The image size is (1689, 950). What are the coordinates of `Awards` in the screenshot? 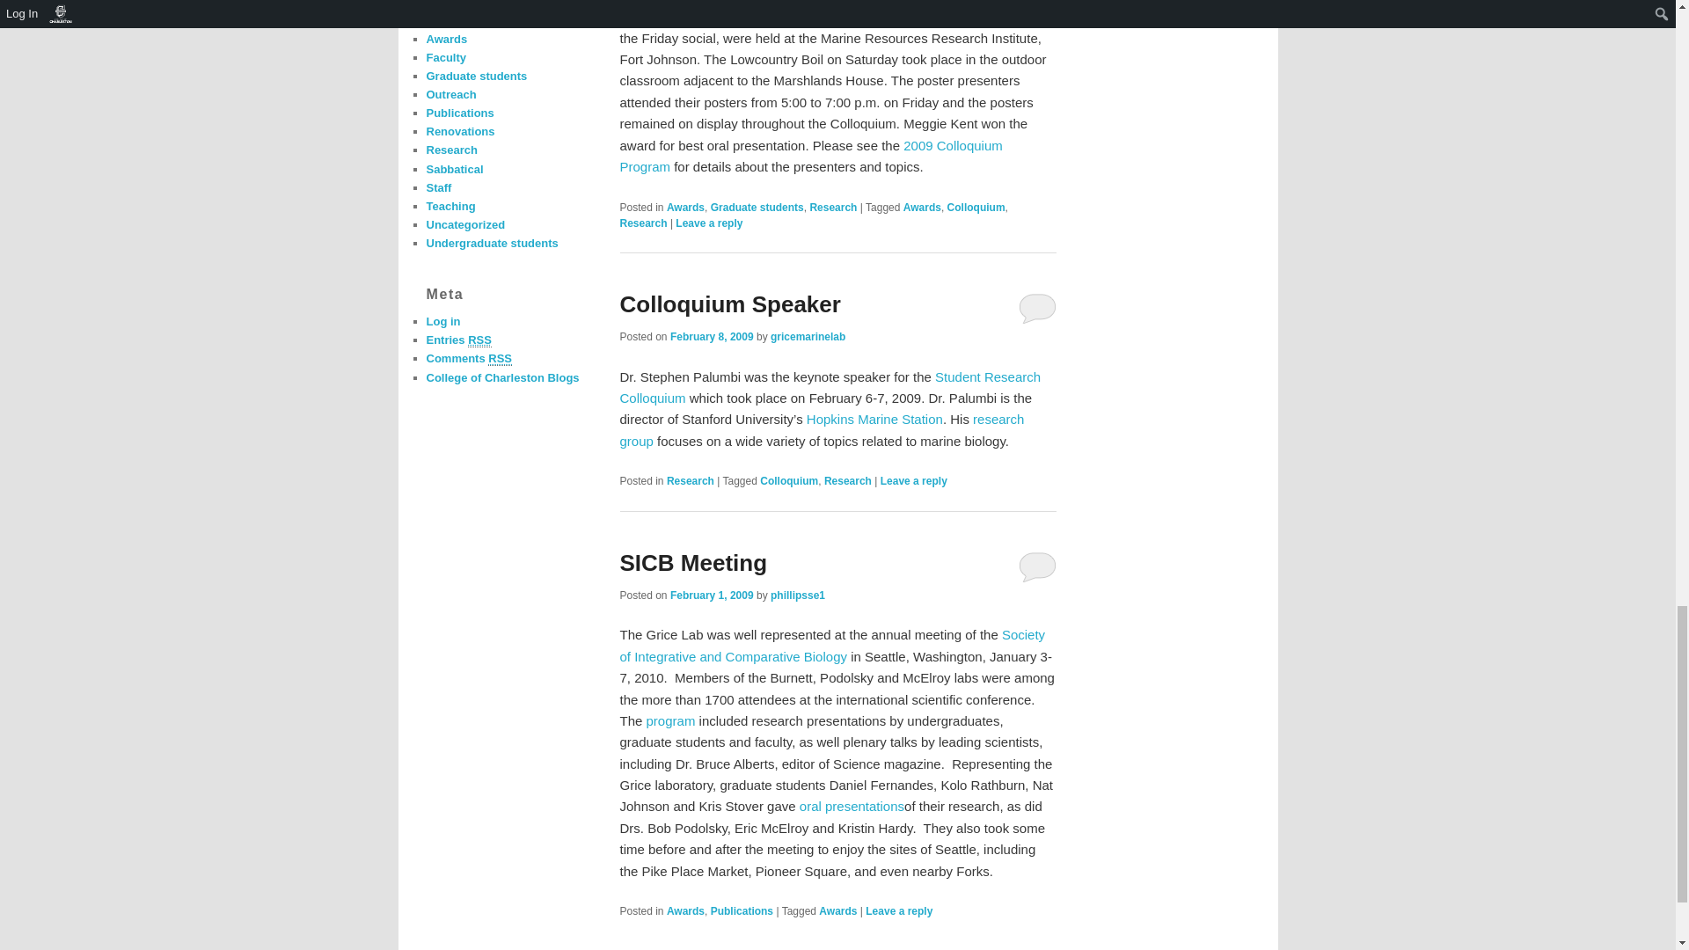 It's located at (685, 208).